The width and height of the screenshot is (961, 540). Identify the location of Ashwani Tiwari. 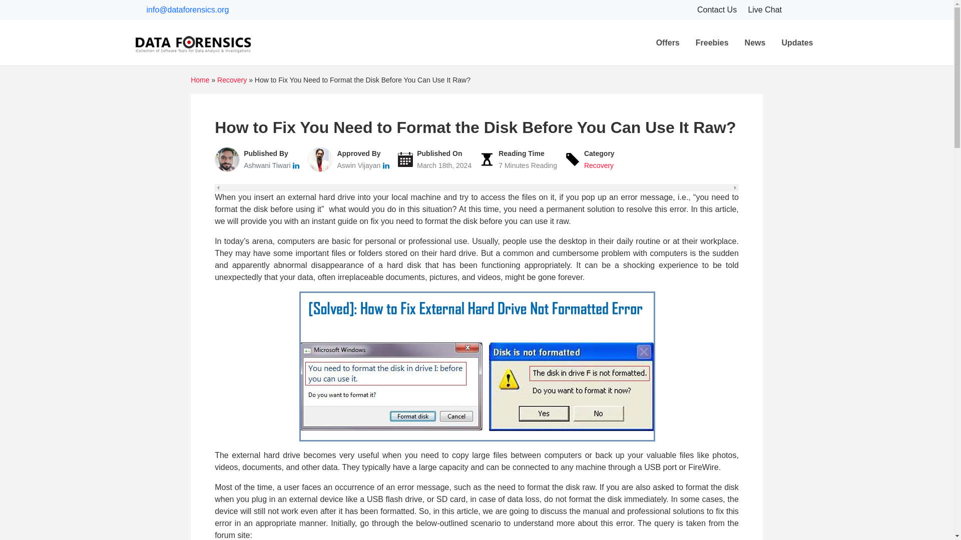
(268, 165).